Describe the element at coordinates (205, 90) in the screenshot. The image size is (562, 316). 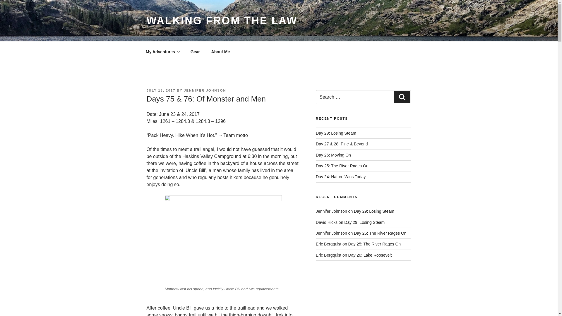
I see `JENNIFER JOHNSON` at that location.